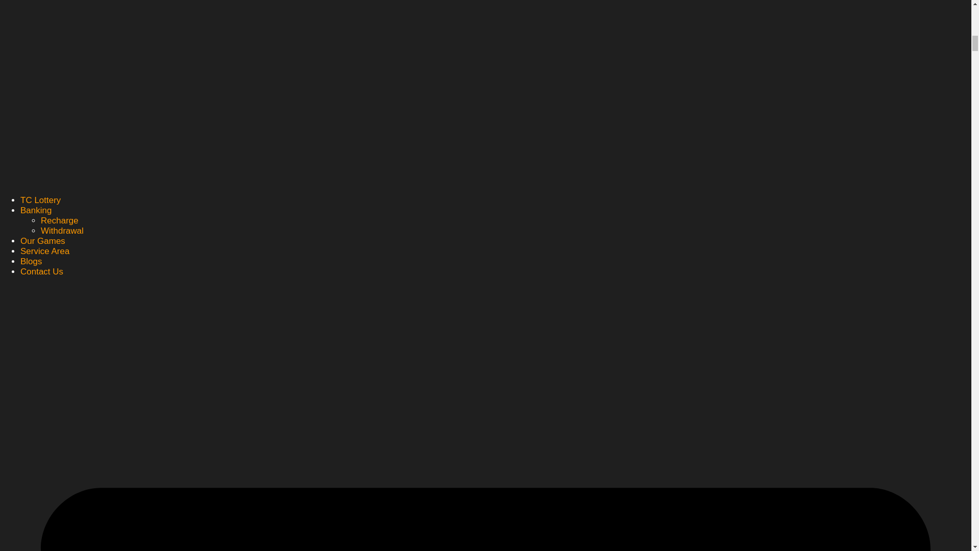 The height and width of the screenshot is (551, 979). What do you see at coordinates (43, 241) in the screenshot?
I see `Our Games` at bounding box center [43, 241].